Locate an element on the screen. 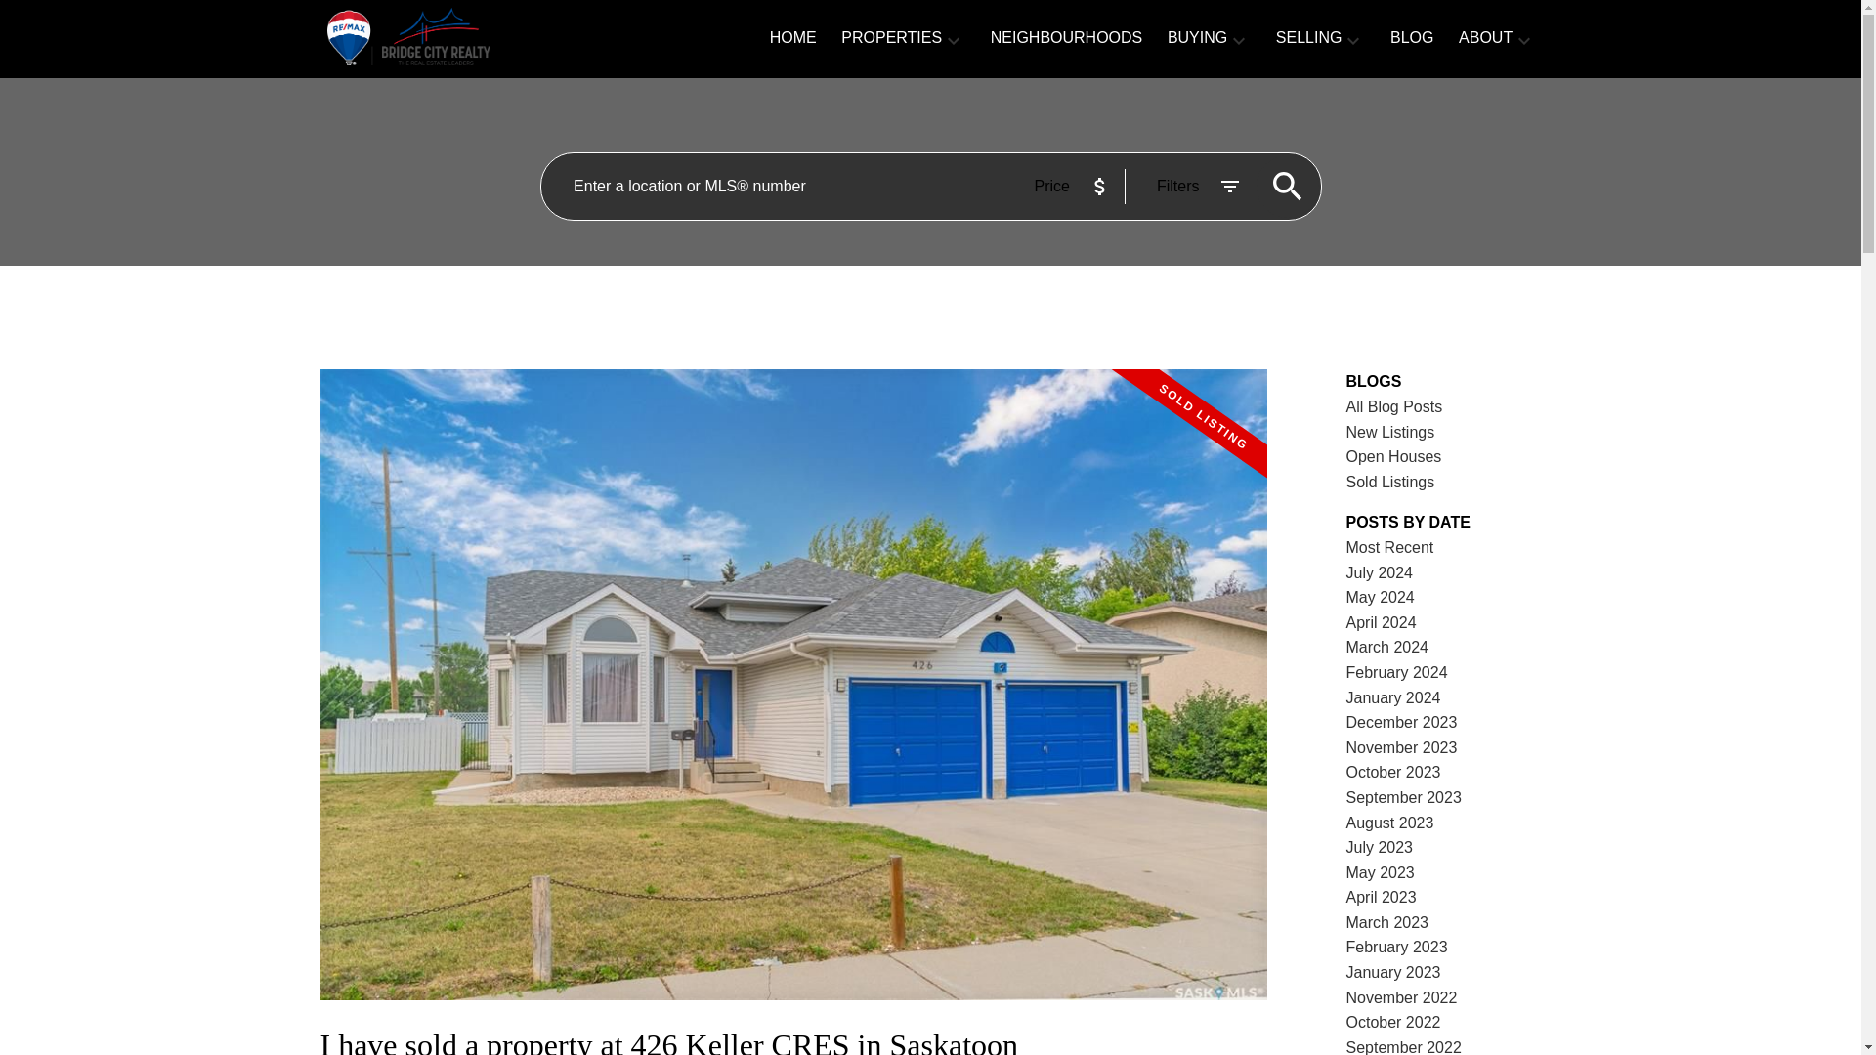 This screenshot has width=1876, height=1055. February 2024 is located at coordinates (1397, 672).